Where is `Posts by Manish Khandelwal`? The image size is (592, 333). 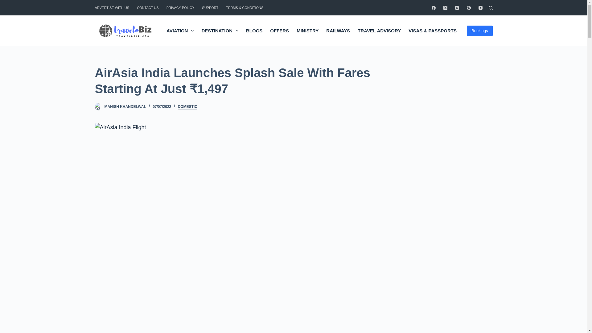
Posts by Manish Khandelwal is located at coordinates (125, 107).